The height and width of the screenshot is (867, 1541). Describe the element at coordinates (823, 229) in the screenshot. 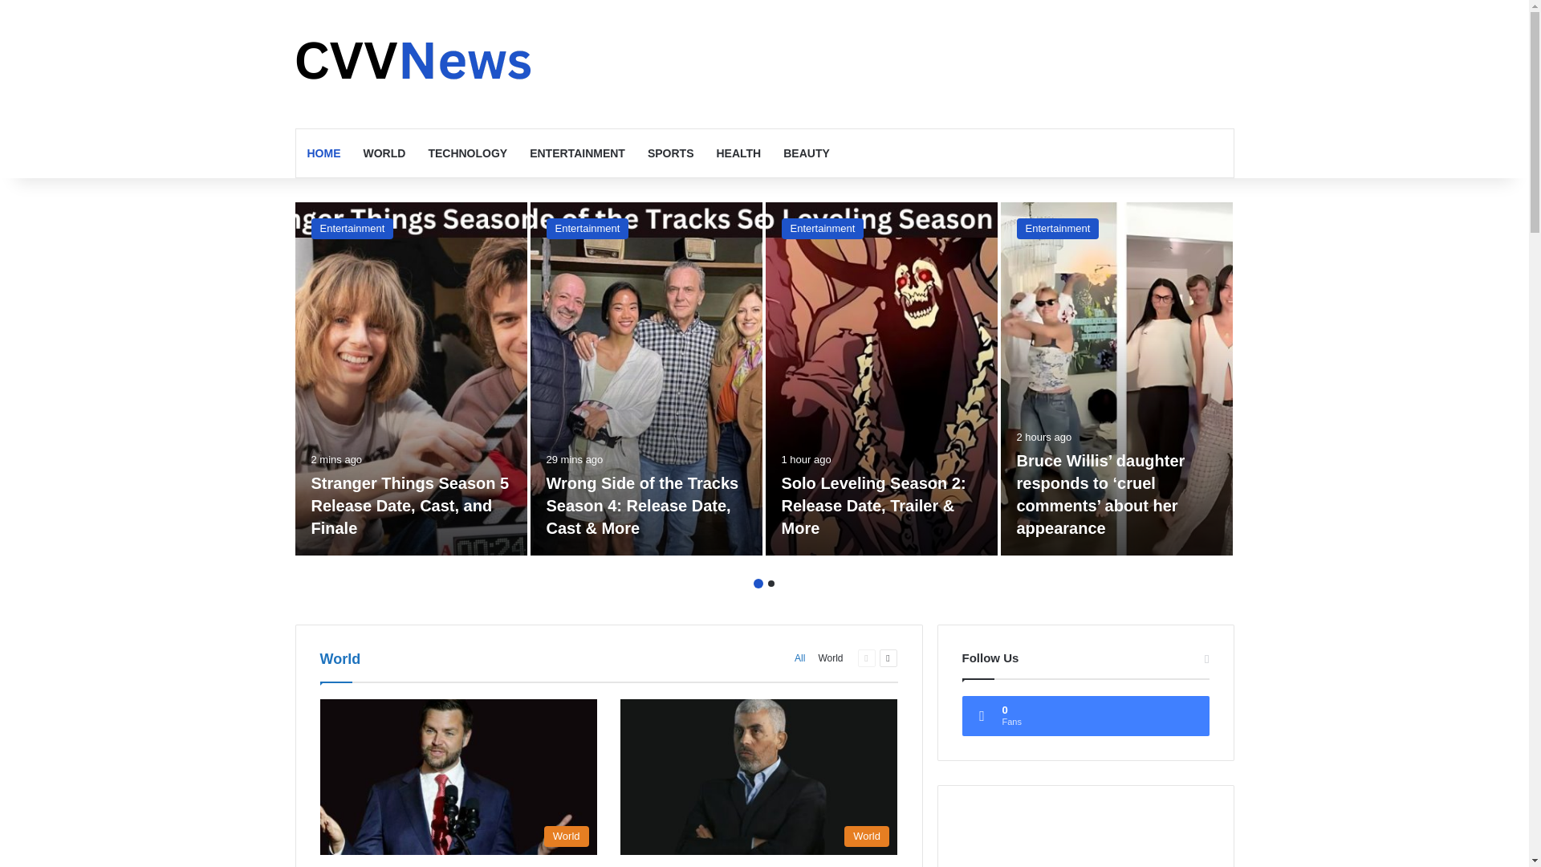

I see `Entertainment` at that location.